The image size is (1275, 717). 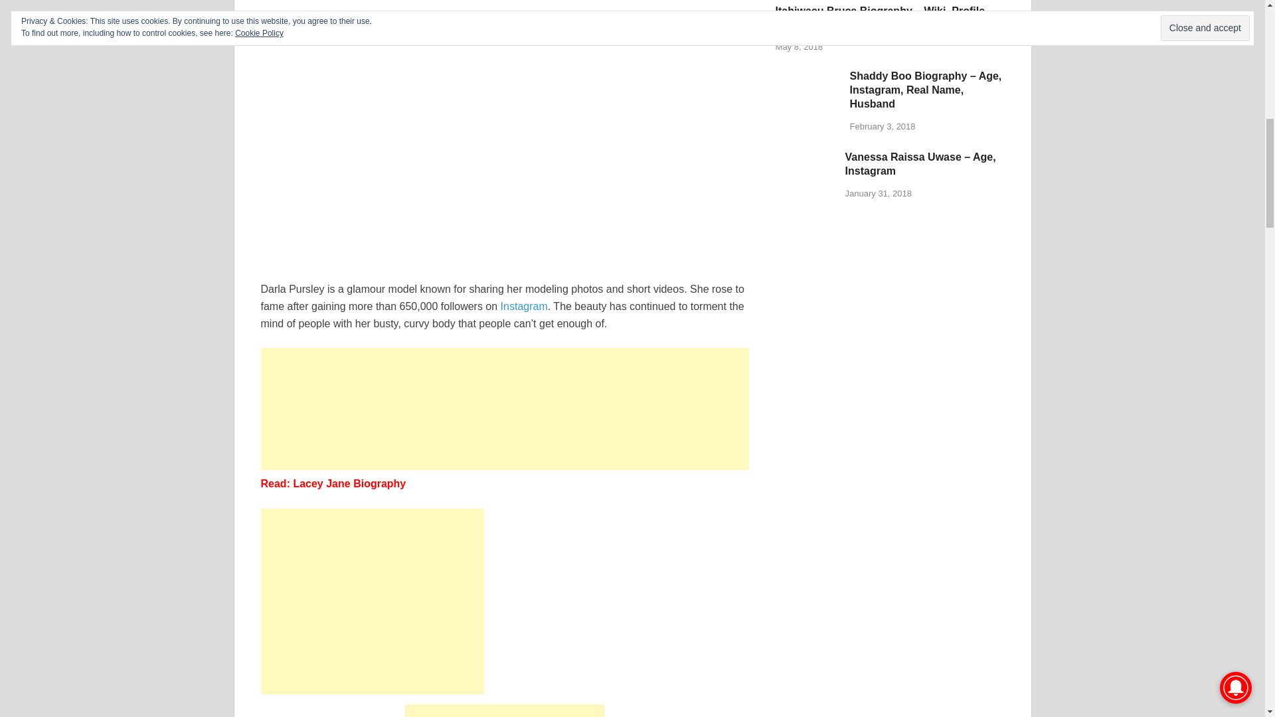 I want to click on Advertisement, so click(x=504, y=409).